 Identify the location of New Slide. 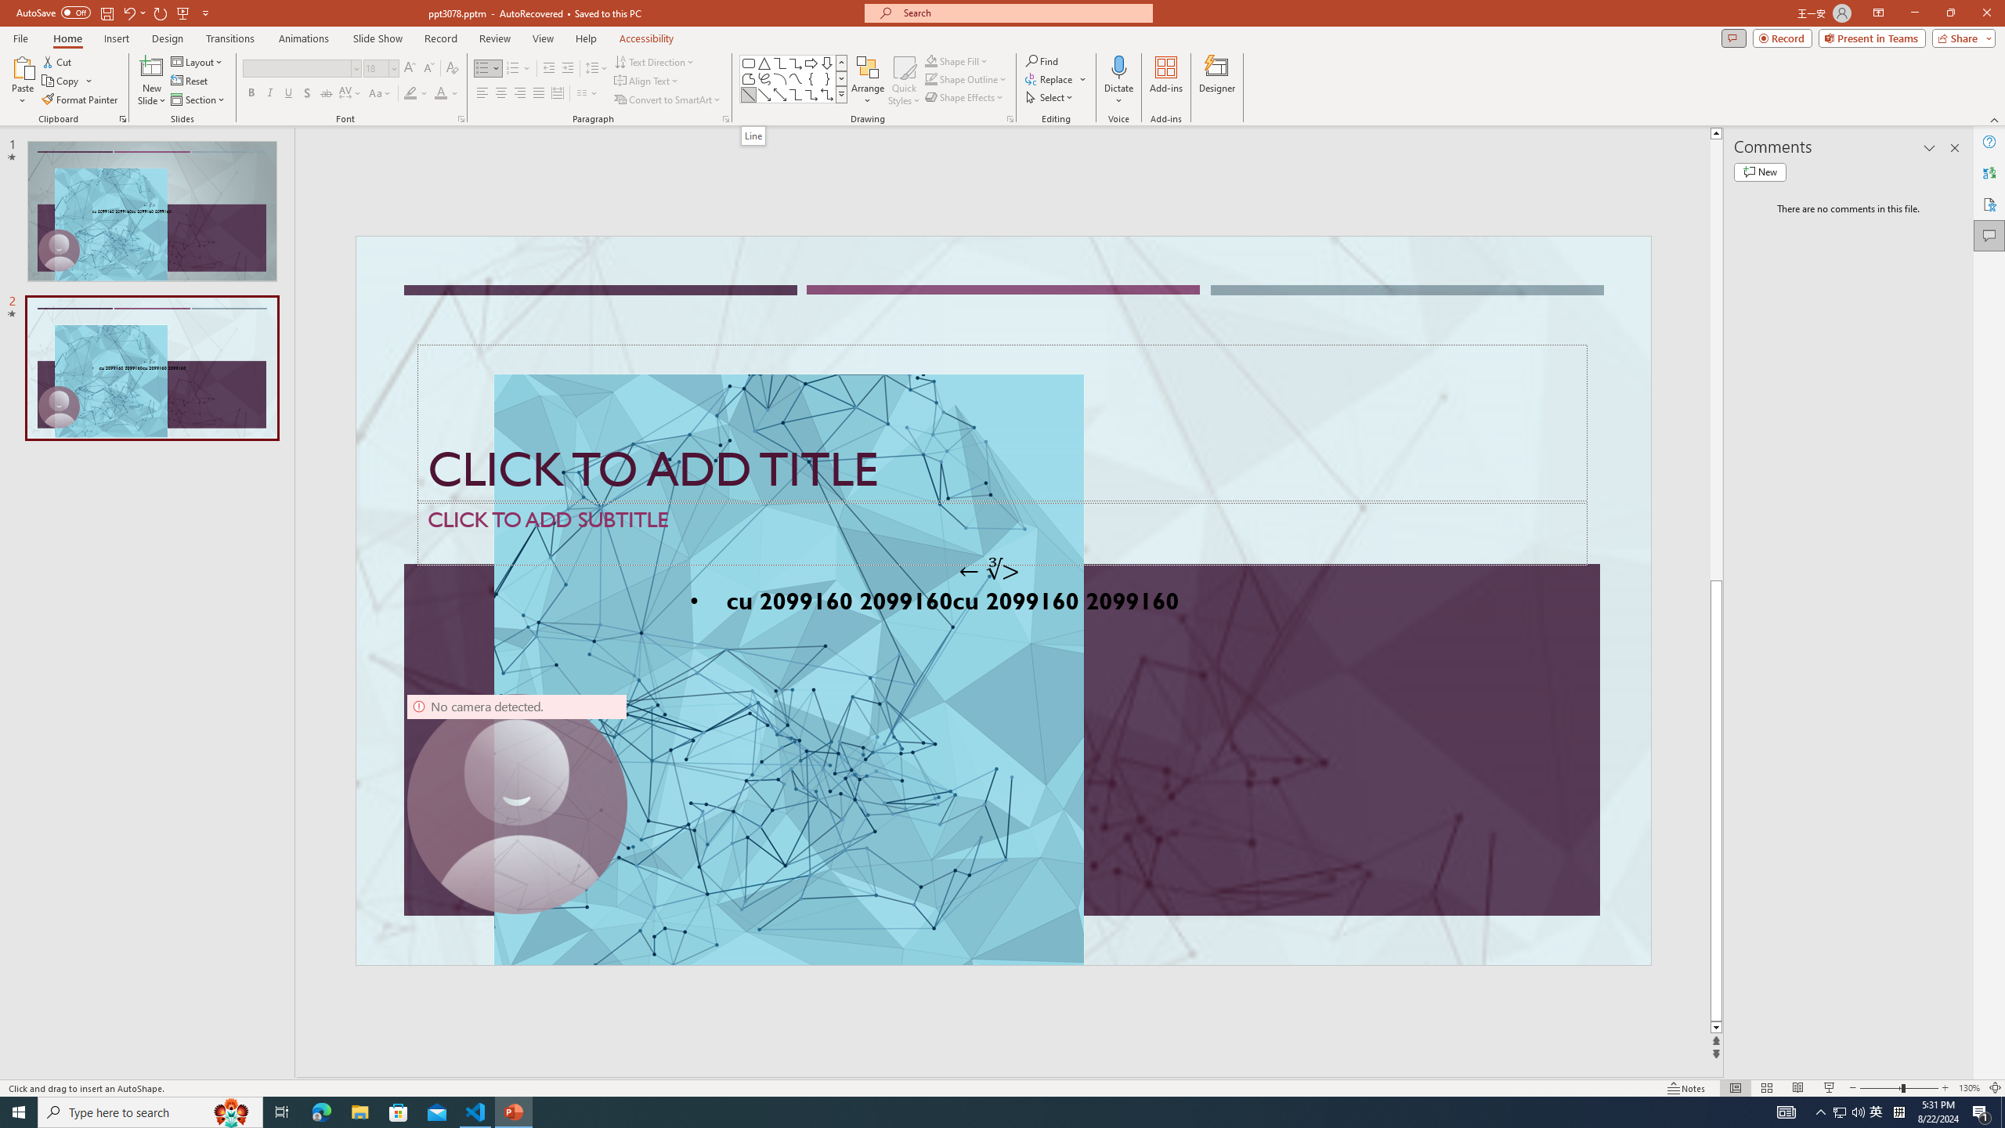
(152, 81).